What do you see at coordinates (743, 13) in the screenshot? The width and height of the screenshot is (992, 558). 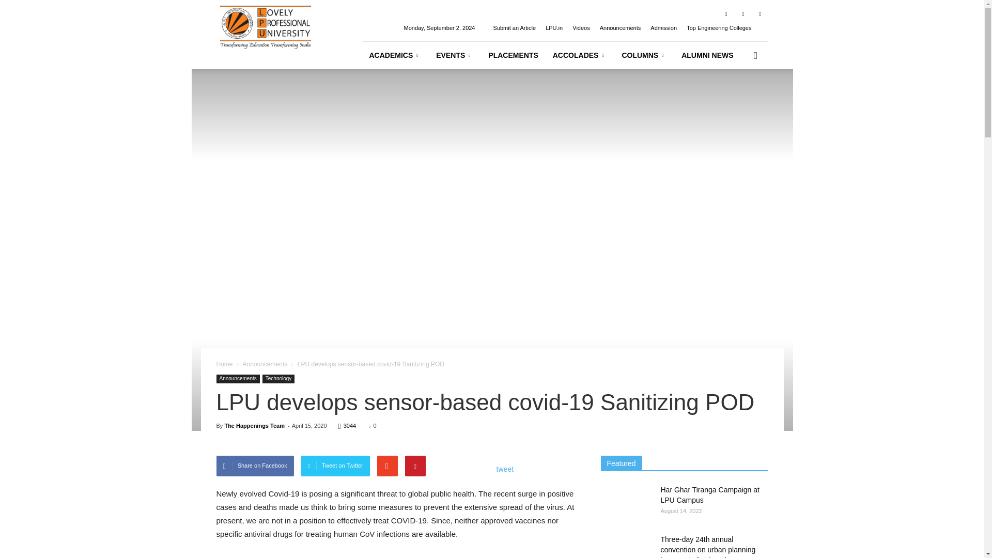 I see `Twitter` at bounding box center [743, 13].